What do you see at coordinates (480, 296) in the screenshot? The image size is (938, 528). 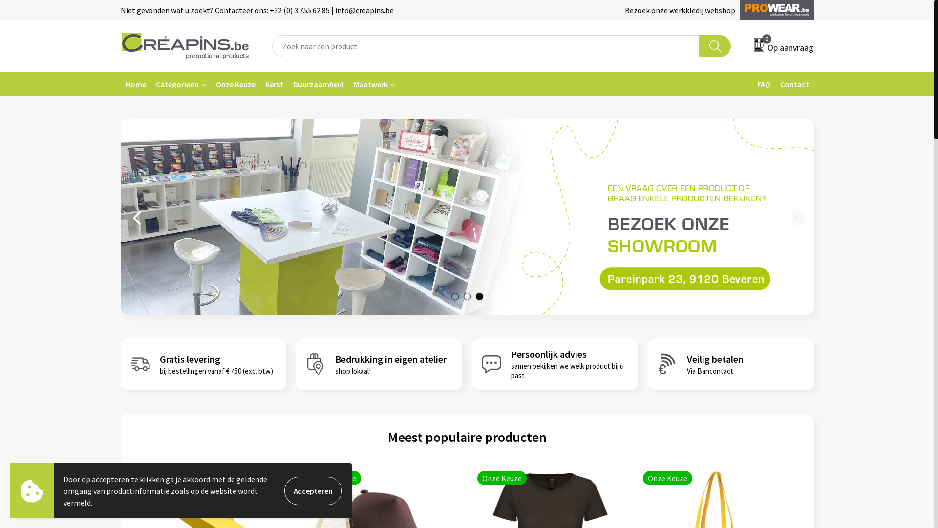 I see `3` at bounding box center [480, 296].